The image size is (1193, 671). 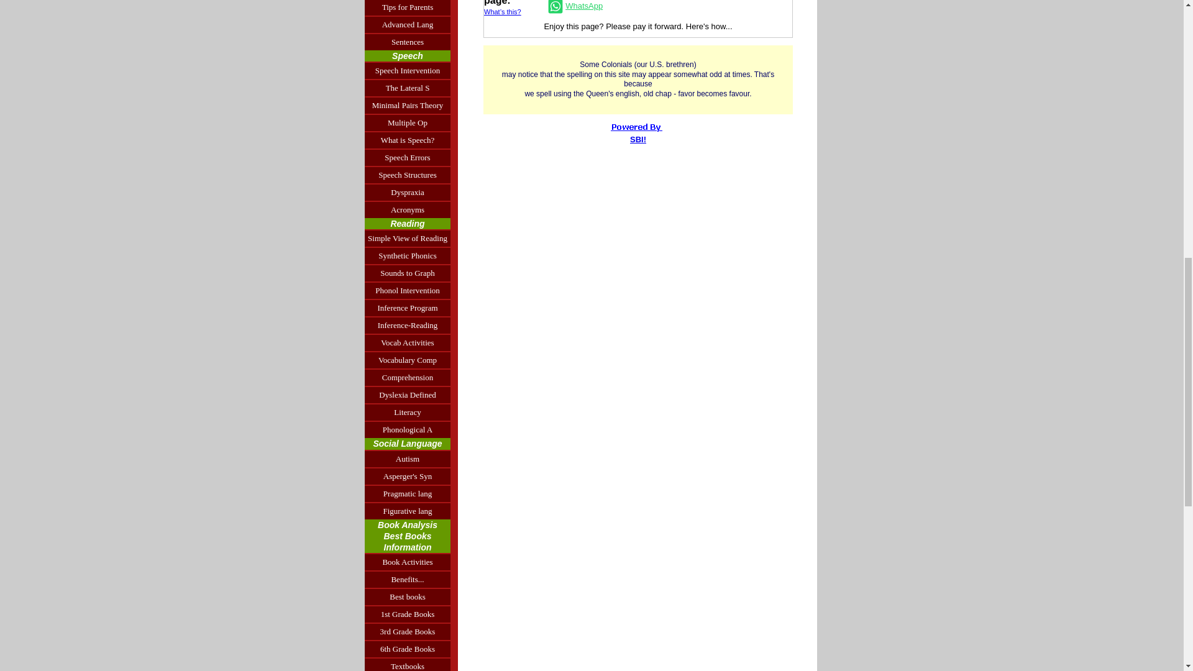 I want to click on What is Speech?, so click(x=408, y=139).